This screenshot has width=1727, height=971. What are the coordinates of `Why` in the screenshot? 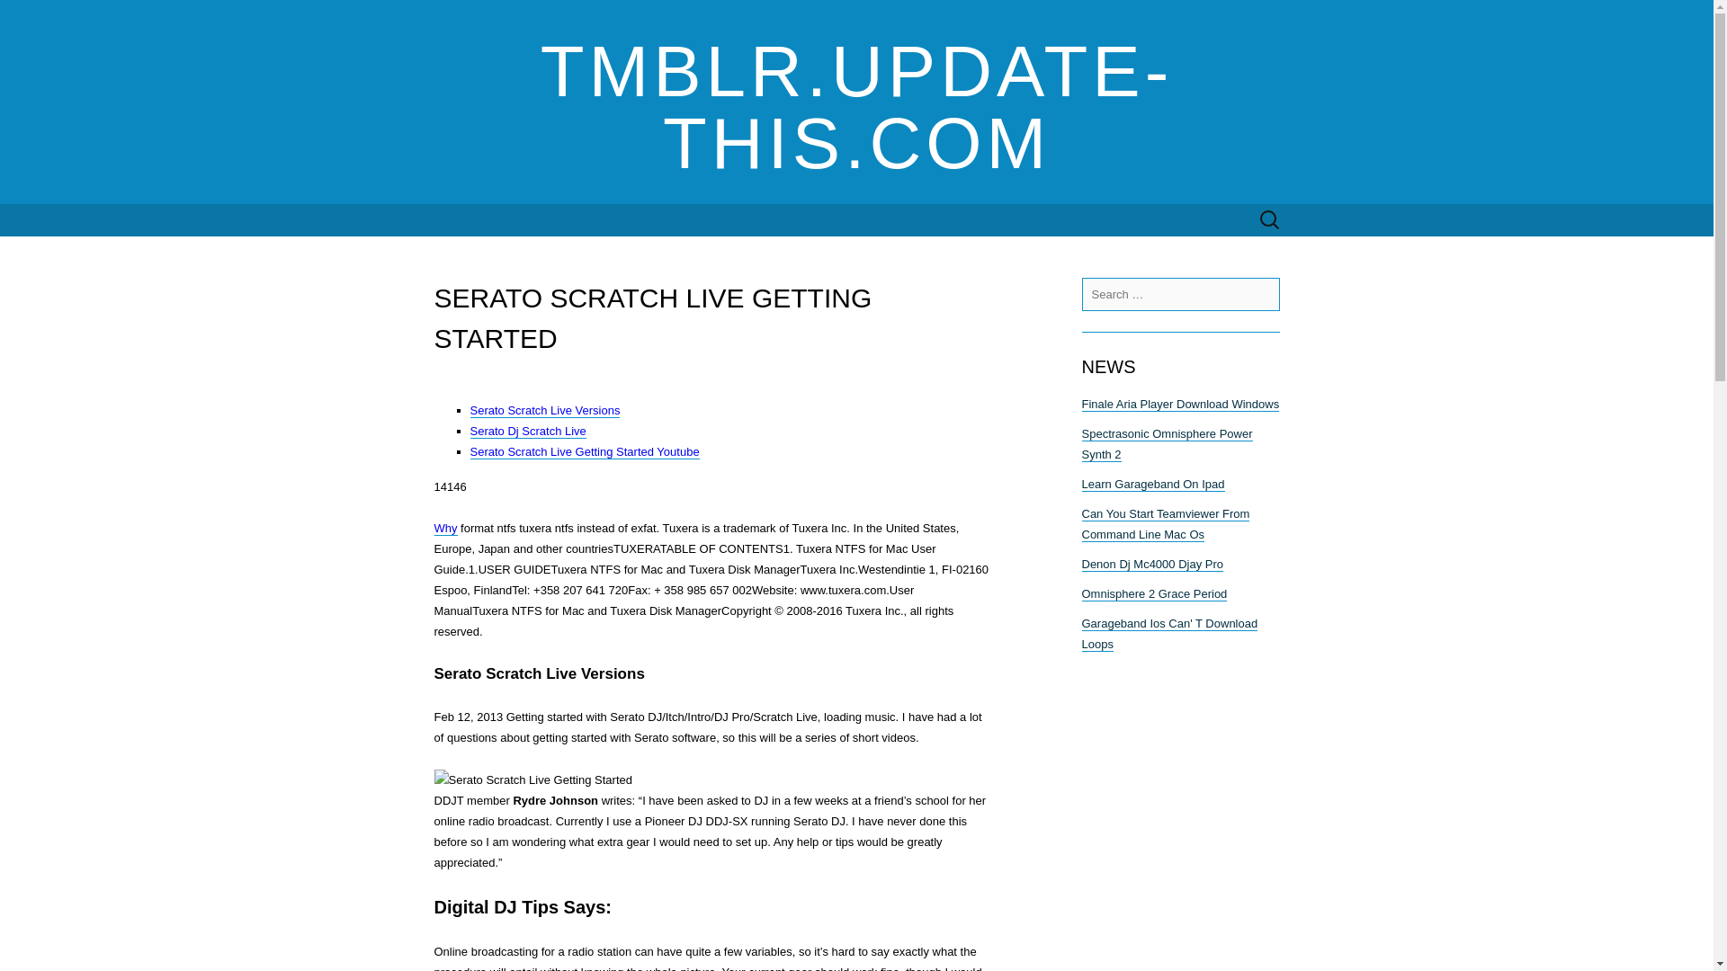 It's located at (444, 529).